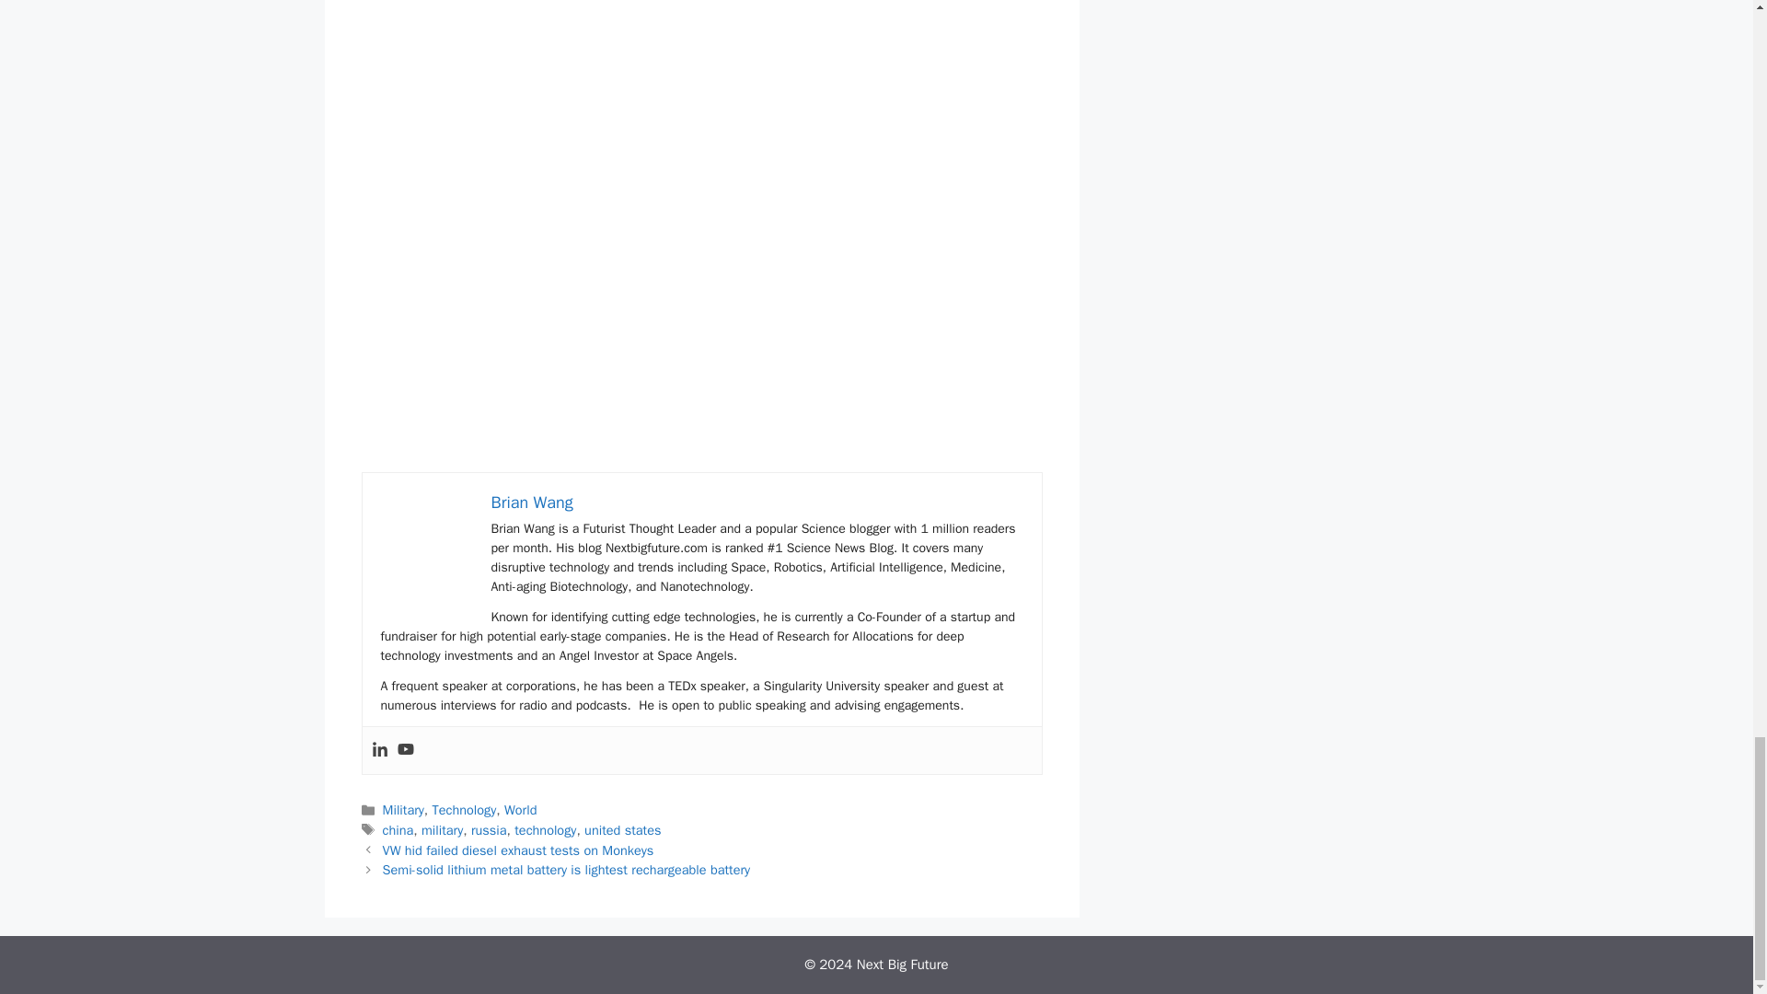 This screenshot has height=994, width=1767. What do you see at coordinates (490, 830) in the screenshot?
I see `russia` at bounding box center [490, 830].